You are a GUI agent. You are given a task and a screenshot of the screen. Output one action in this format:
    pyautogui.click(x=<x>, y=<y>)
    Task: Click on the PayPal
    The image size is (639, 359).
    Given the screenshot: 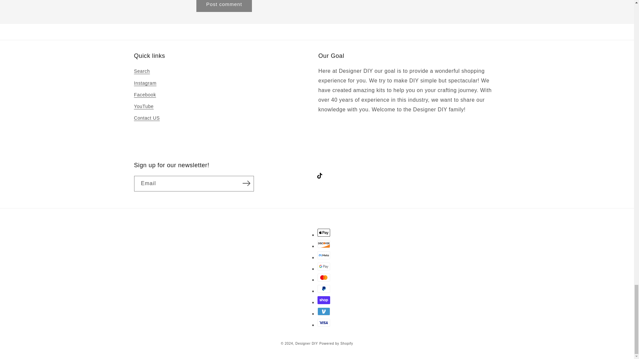 What is the action you would take?
    pyautogui.click(x=324, y=289)
    